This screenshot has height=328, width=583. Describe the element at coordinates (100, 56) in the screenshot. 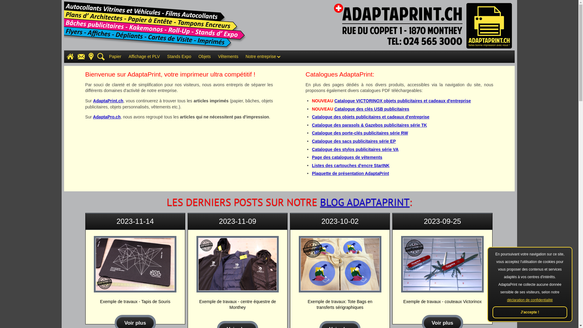

I see `Recherche sur le site` at that location.